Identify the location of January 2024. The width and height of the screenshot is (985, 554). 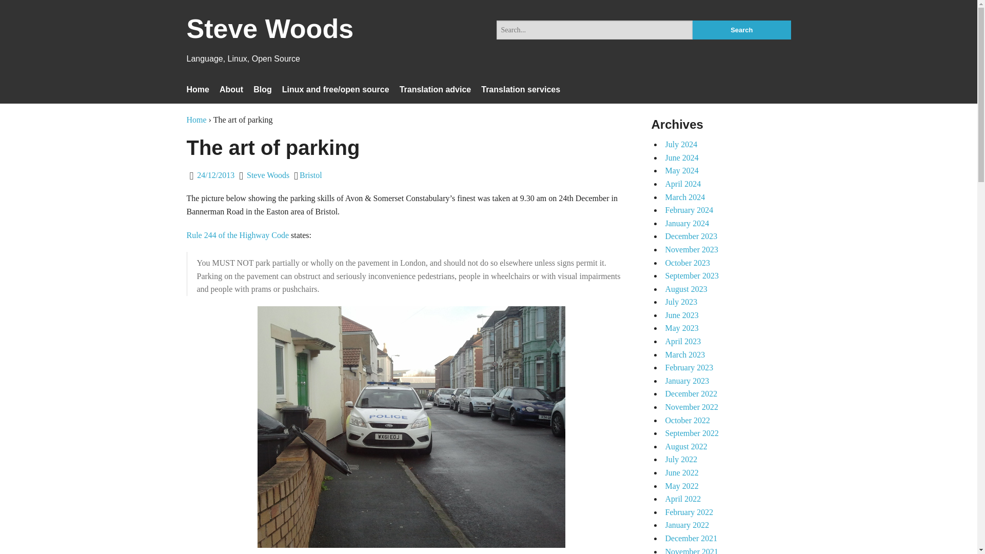
(687, 223).